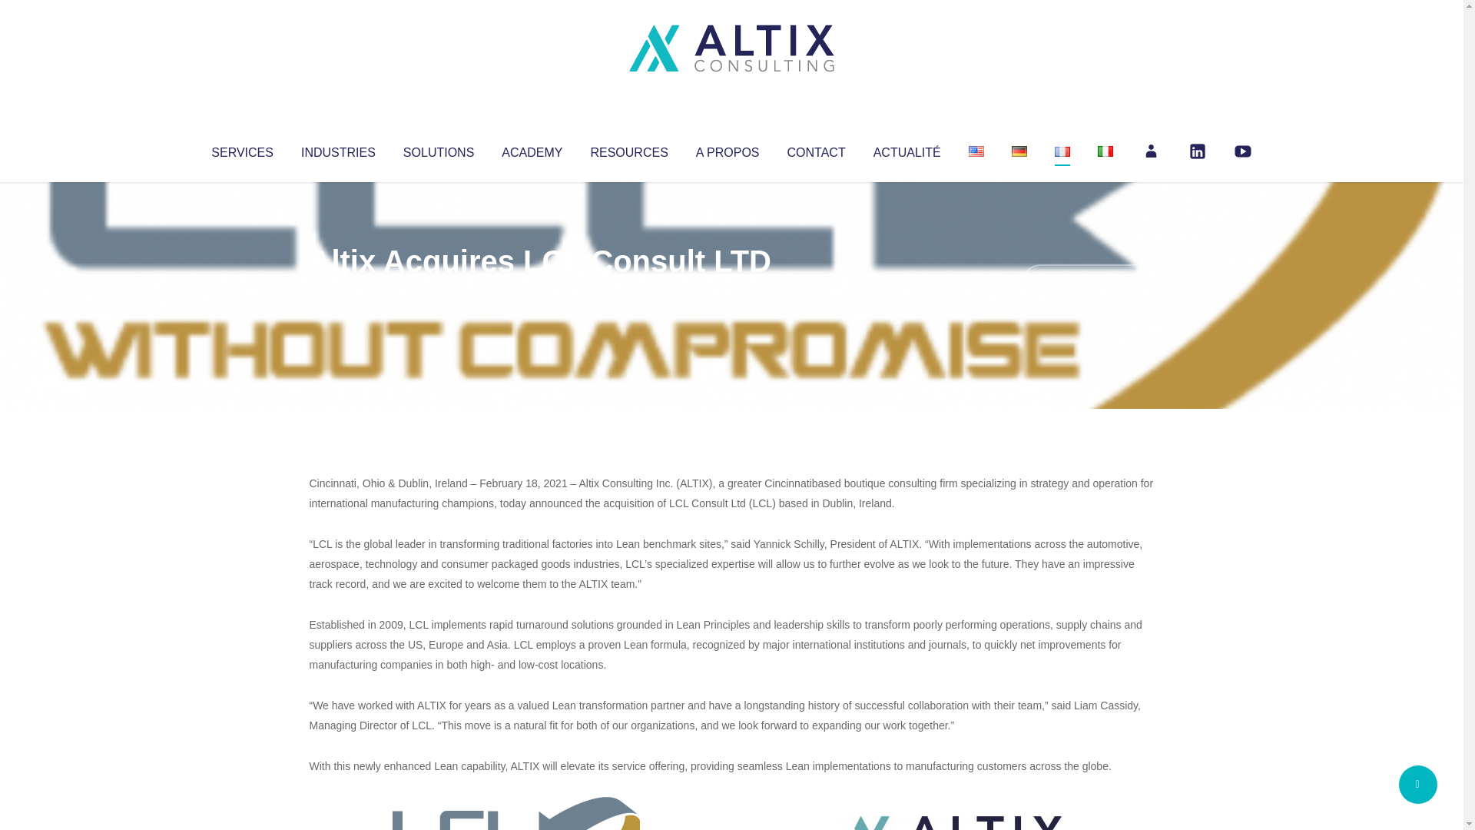 The width and height of the screenshot is (1475, 830). Describe the element at coordinates (537, 292) in the screenshot. I see `Uncategorized` at that location.